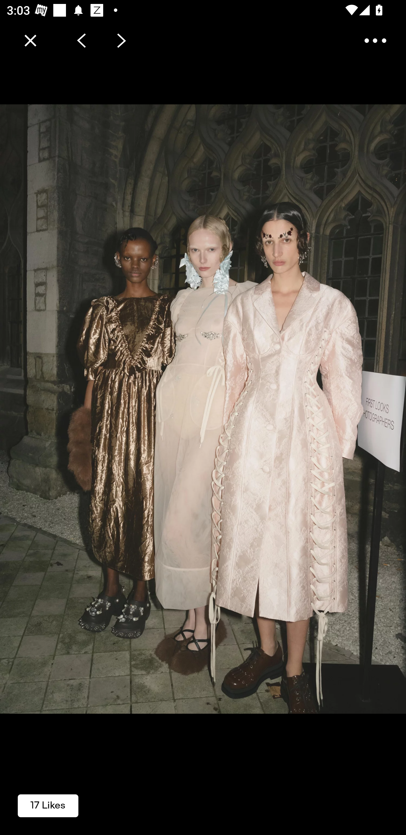 The width and height of the screenshot is (406, 835). I want to click on 17 Likes, so click(48, 805).